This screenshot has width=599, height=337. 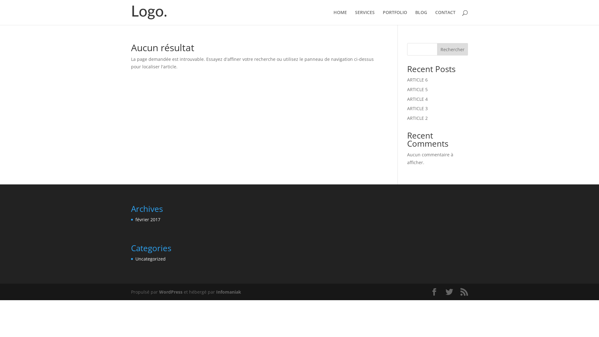 I want to click on ARTICLE 4, so click(x=417, y=99).